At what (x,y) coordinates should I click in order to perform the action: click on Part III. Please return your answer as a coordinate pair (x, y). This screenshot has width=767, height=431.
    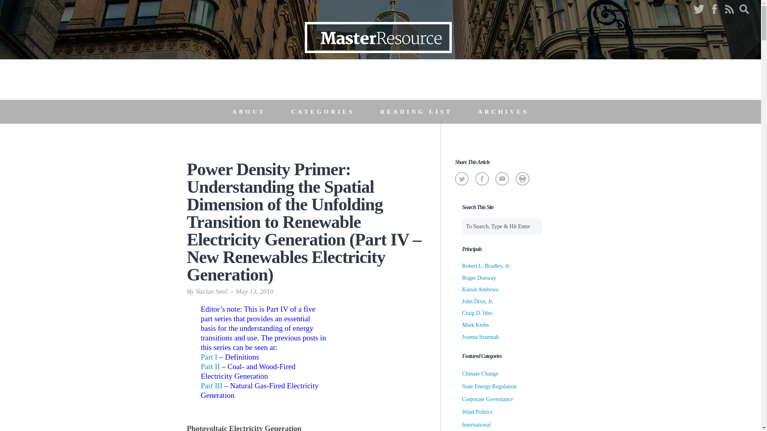
    Looking at the image, I should click on (211, 386).